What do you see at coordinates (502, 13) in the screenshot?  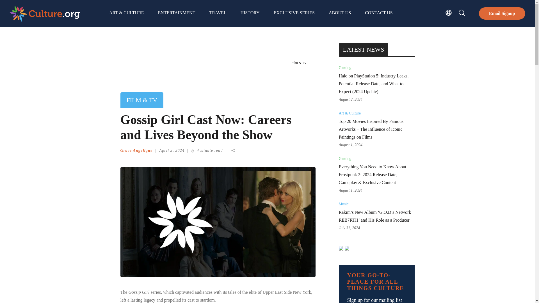 I see `Email Signup` at bounding box center [502, 13].